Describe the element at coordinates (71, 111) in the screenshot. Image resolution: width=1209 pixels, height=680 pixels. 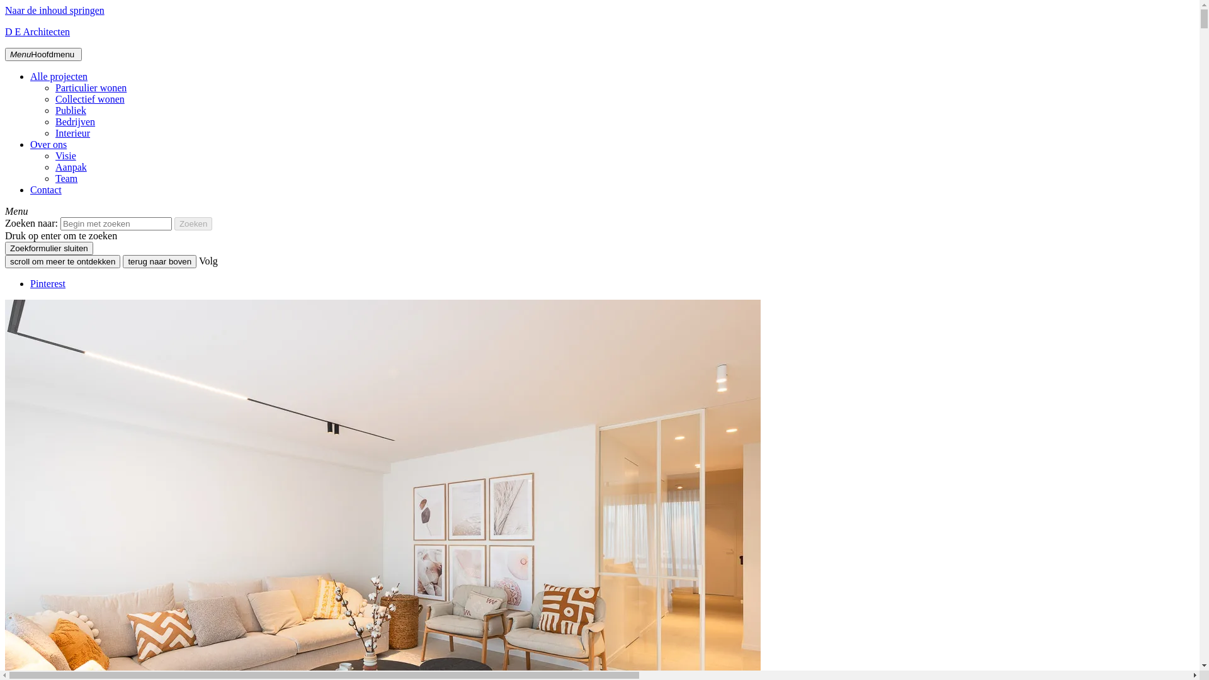
I see `Publiek` at that location.